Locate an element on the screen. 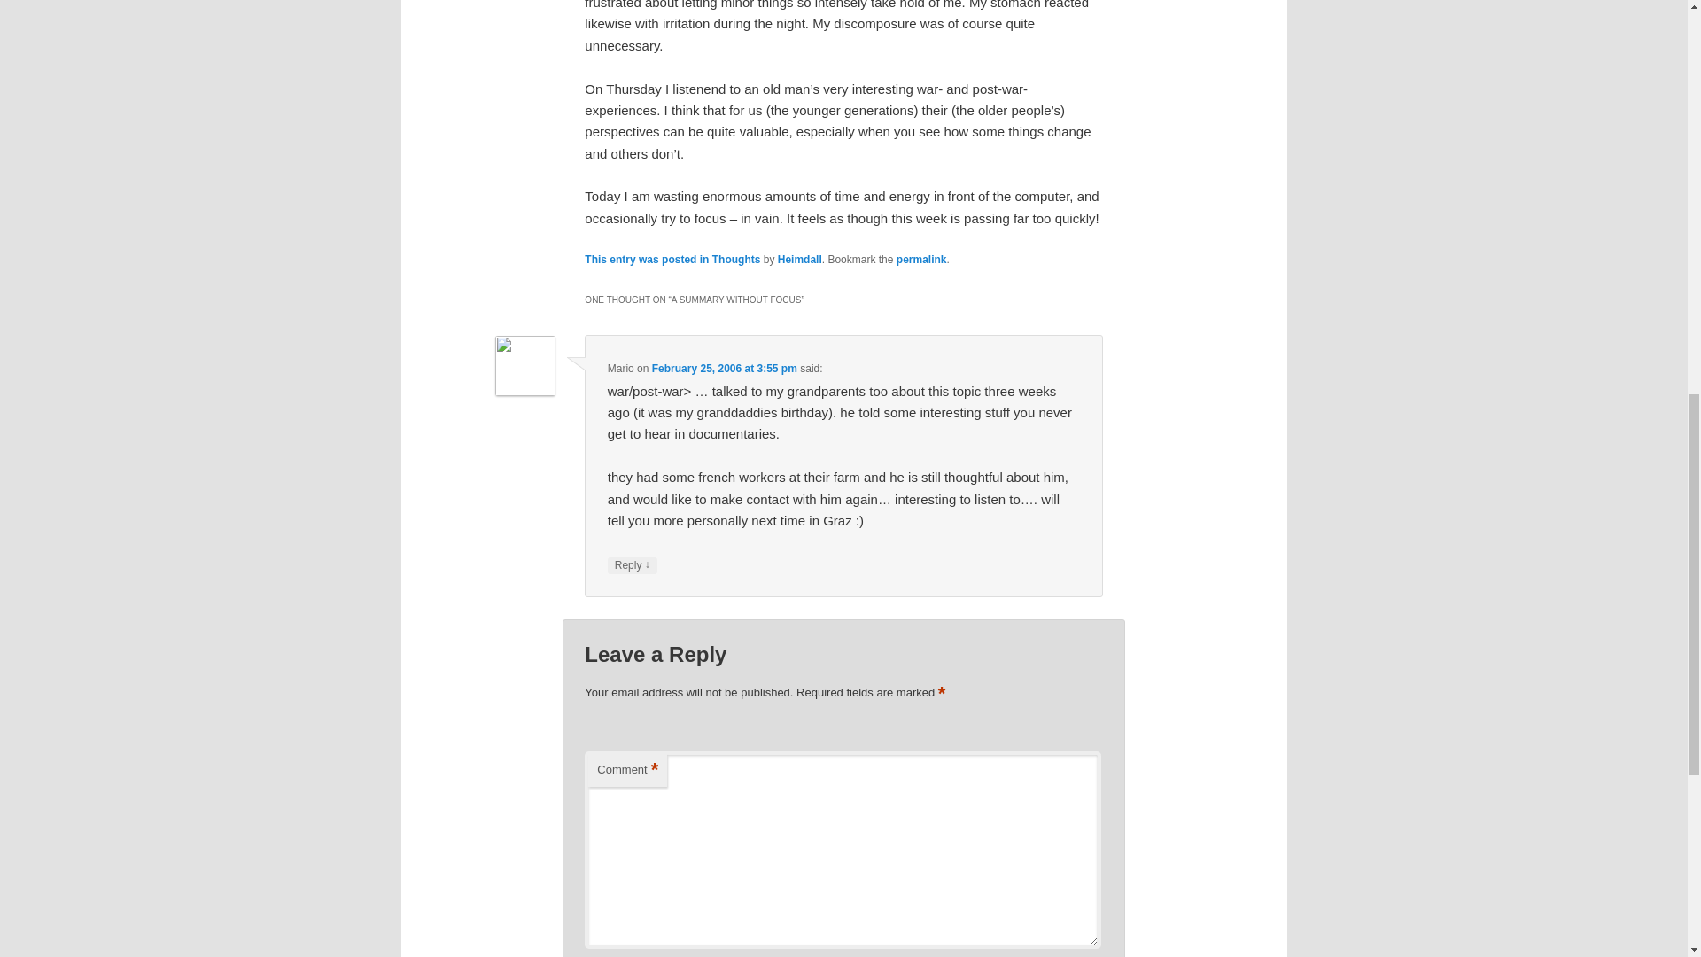 Image resolution: width=1701 pixels, height=957 pixels. Heimdall is located at coordinates (799, 260).